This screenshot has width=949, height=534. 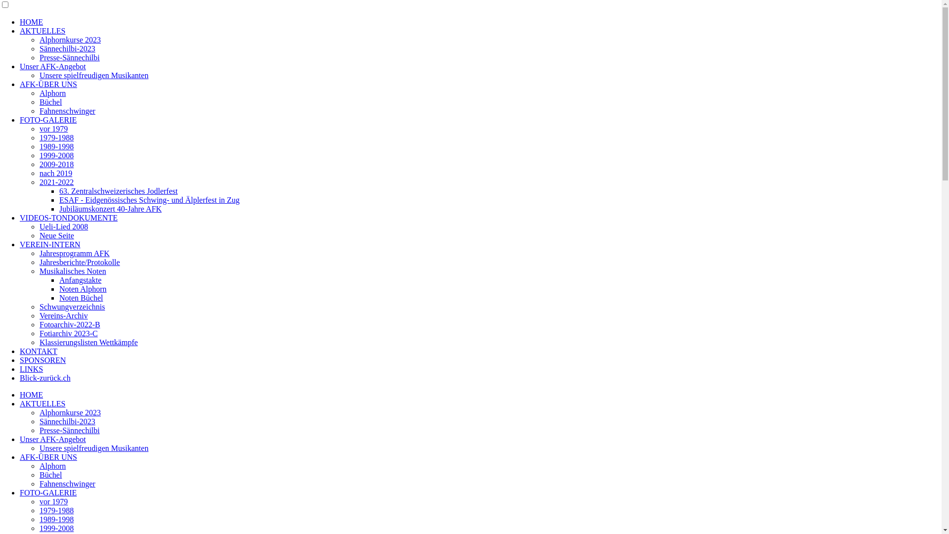 What do you see at coordinates (53, 66) in the screenshot?
I see `Unser AFK-Angebot` at bounding box center [53, 66].